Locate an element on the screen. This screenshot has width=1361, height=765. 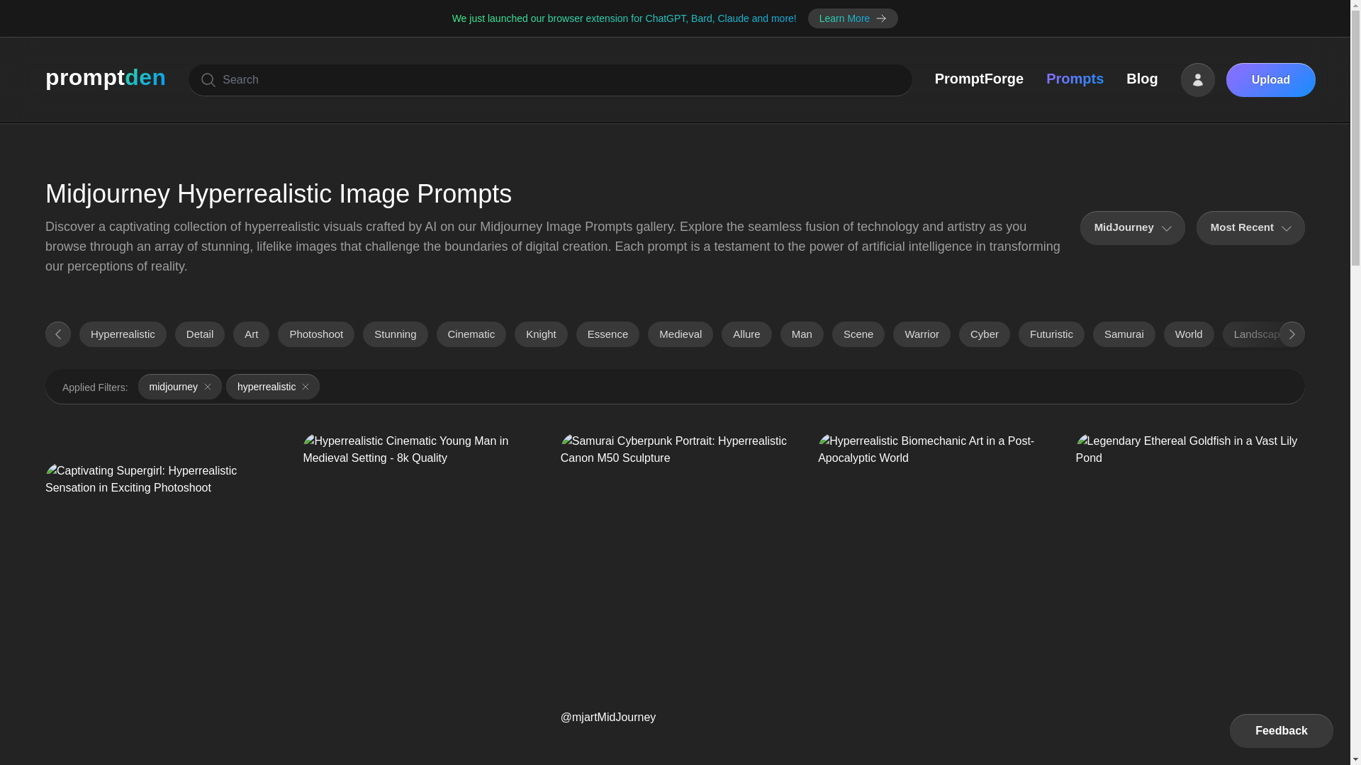
Allure is located at coordinates (746, 334).